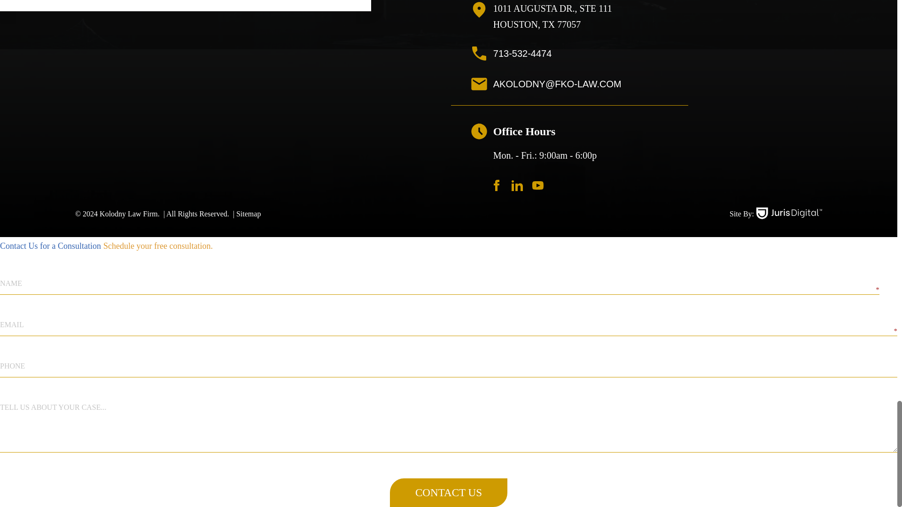 Image resolution: width=902 pixels, height=507 pixels. I want to click on 713-532-4474, so click(658, 54).